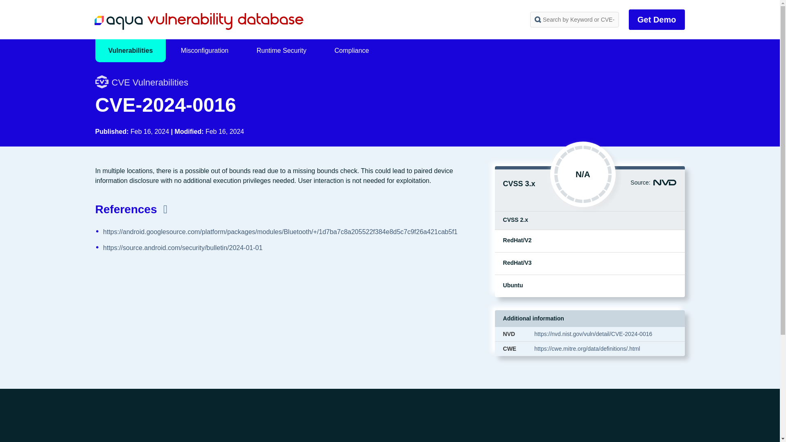 The height and width of the screenshot is (442, 786). Describe the element at coordinates (130, 51) in the screenshot. I see `Vulnerabilities` at that location.